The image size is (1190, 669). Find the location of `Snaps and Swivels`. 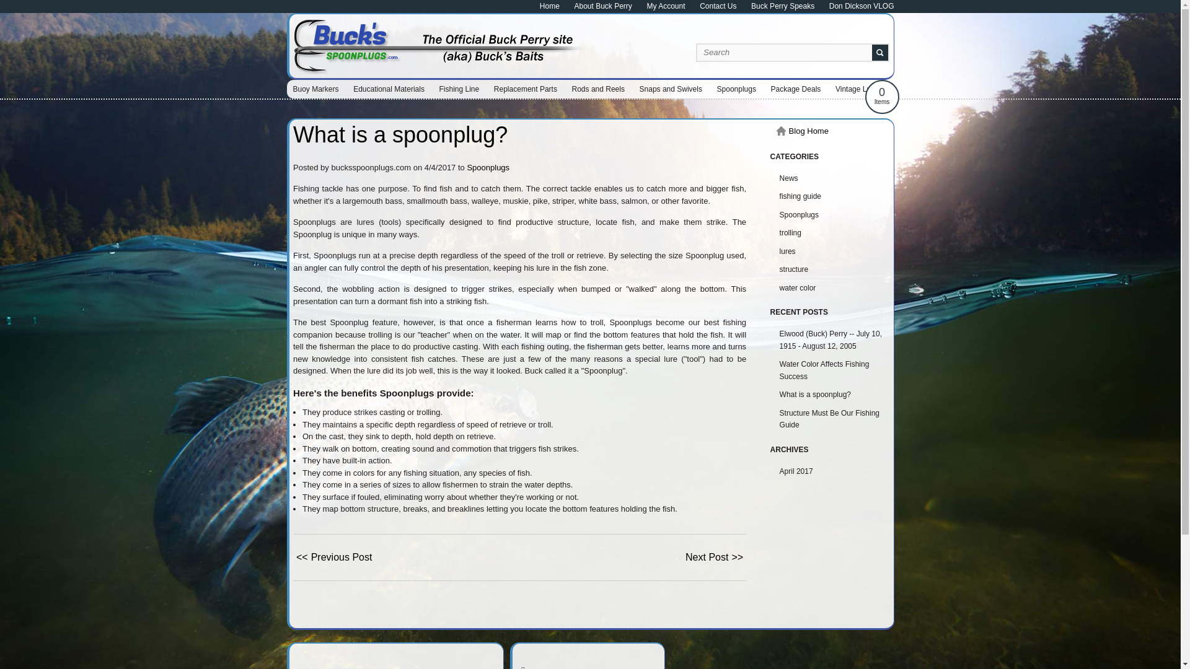

Snaps and Swivels is located at coordinates (671, 89).